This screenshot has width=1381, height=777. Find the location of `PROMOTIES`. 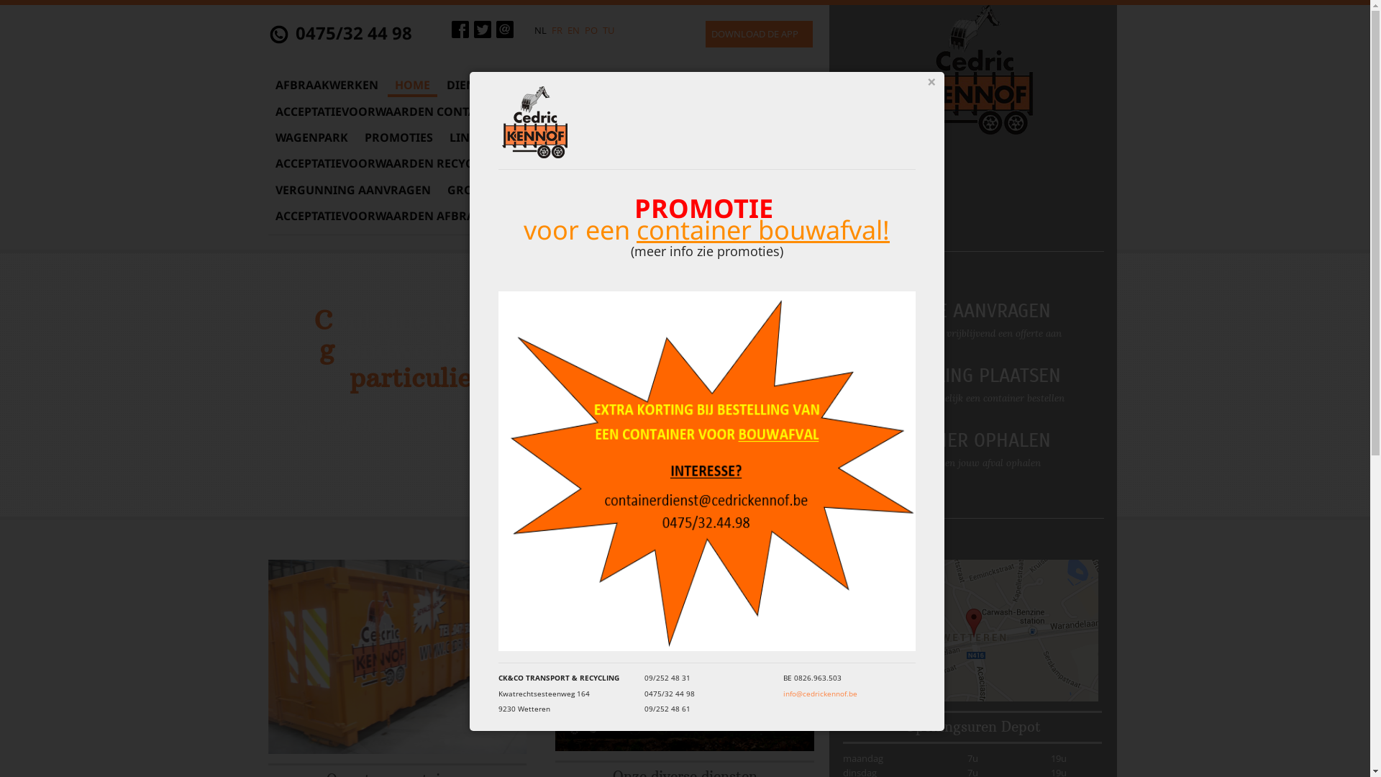

PROMOTIES is located at coordinates (398, 137).